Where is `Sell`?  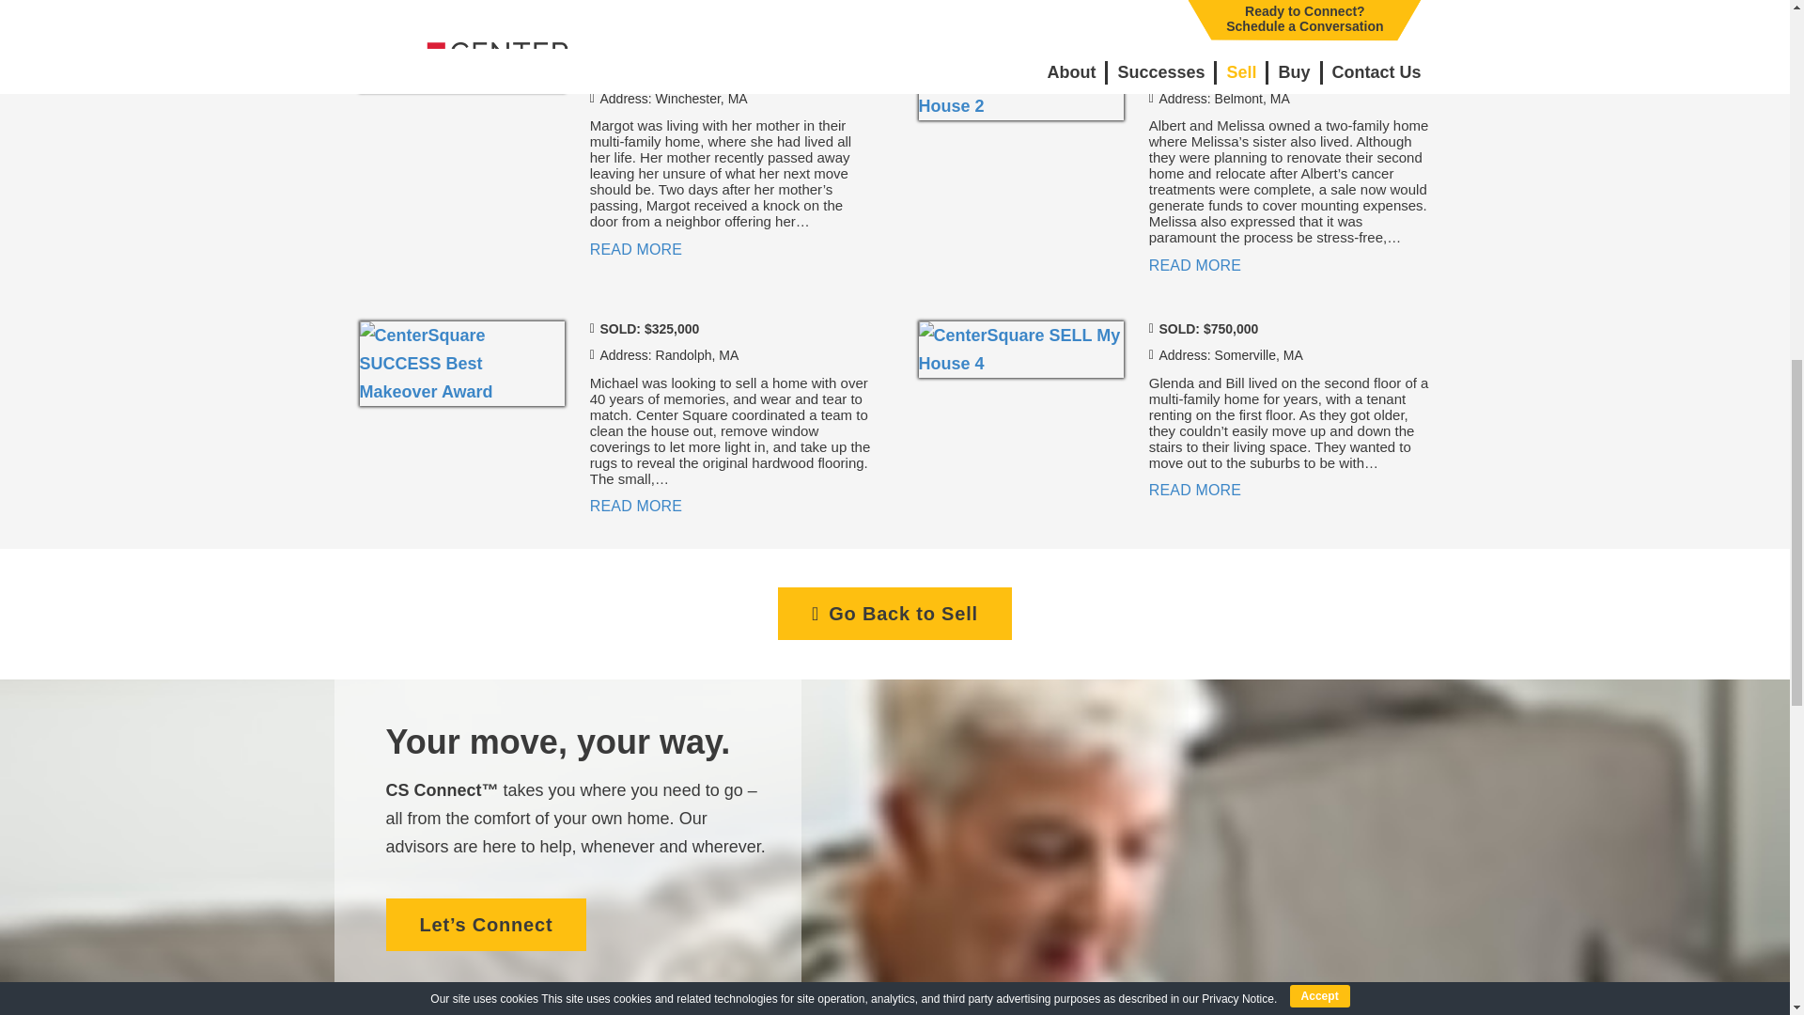 Sell is located at coordinates (894, 614).